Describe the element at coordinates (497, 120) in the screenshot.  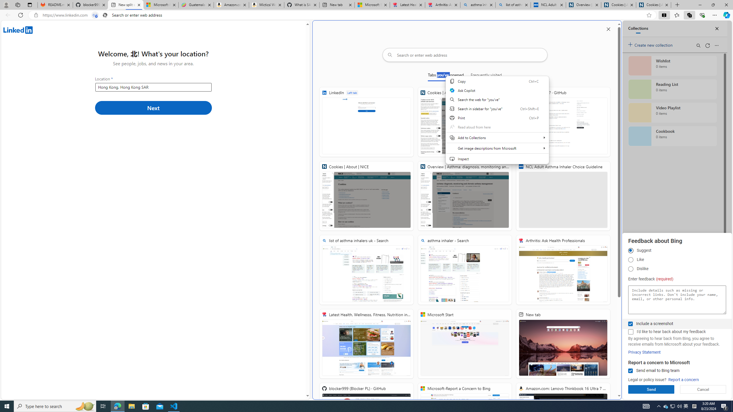
I see `Web context` at that location.